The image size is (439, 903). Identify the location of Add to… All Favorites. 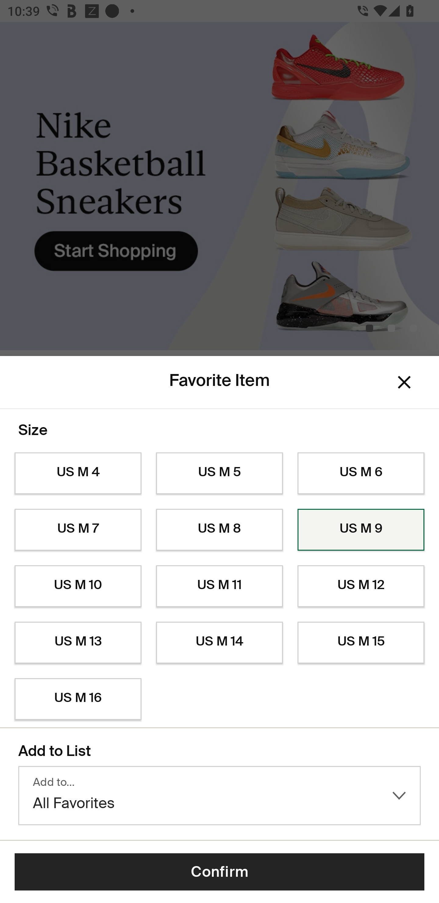
(220, 796).